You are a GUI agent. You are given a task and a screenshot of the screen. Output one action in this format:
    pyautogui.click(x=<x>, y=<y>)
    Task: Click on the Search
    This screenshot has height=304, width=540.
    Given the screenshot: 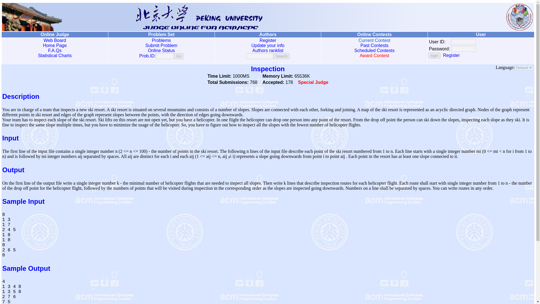 What is the action you would take?
    pyautogui.click(x=281, y=56)
    